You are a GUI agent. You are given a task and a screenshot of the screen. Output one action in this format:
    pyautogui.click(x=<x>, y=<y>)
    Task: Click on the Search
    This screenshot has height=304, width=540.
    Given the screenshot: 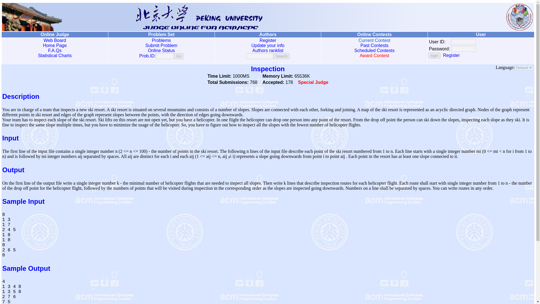 What is the action you would take?
    pyautogui.click(x=281, y=56)
    